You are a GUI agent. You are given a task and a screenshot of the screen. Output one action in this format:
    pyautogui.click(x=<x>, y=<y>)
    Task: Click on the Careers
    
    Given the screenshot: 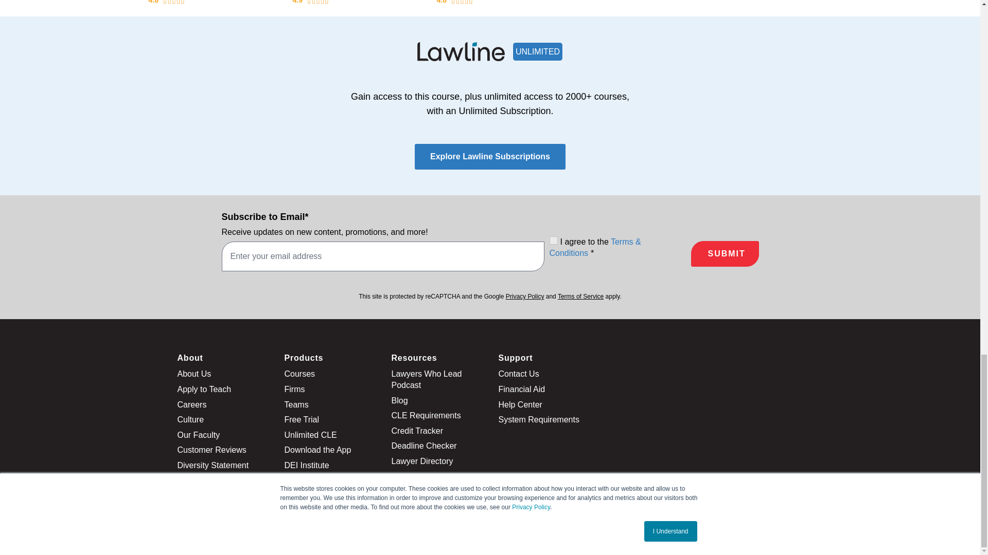 What is the action you would take?
    pyautogui.click(x=191, y=404)
    